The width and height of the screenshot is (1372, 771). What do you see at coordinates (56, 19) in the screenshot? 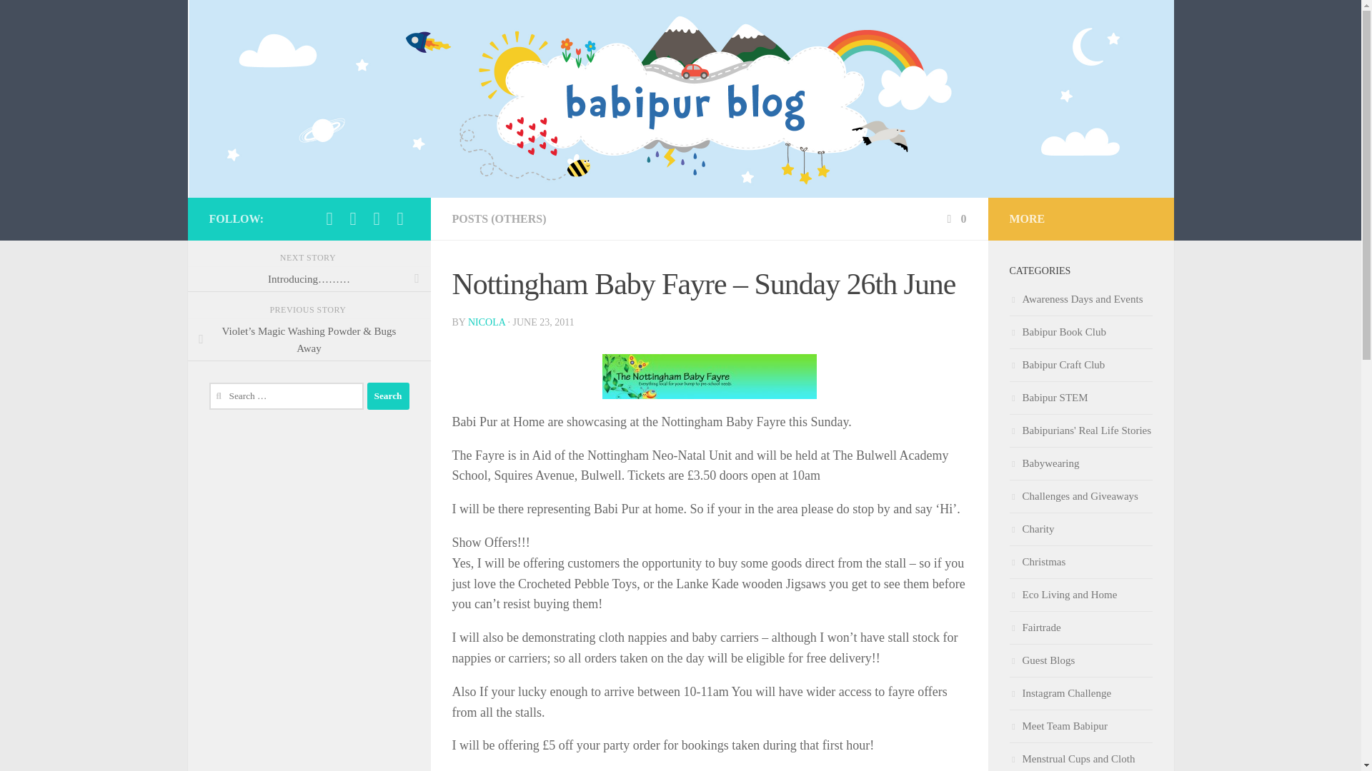
I see `Skip to content` at bounding box center [56, 19].